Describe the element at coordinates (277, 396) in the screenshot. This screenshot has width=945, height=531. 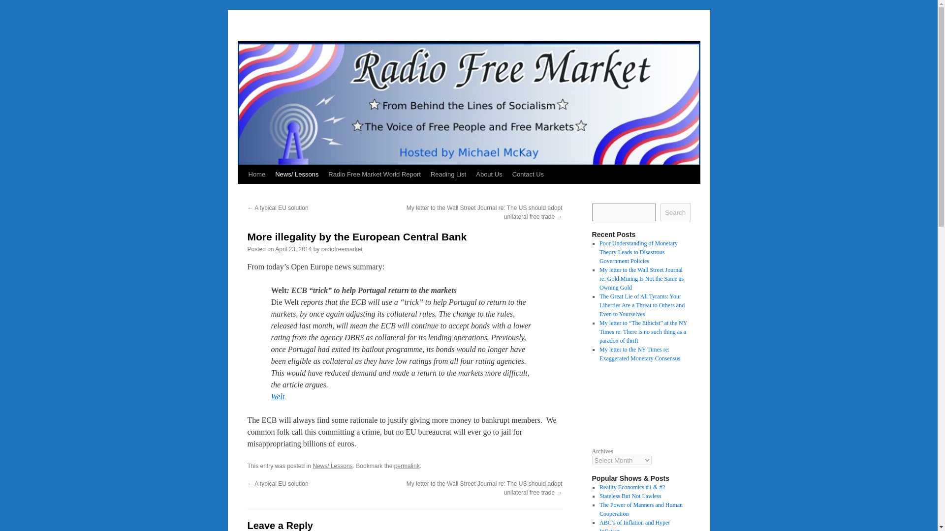
I see `Welt` at that location.